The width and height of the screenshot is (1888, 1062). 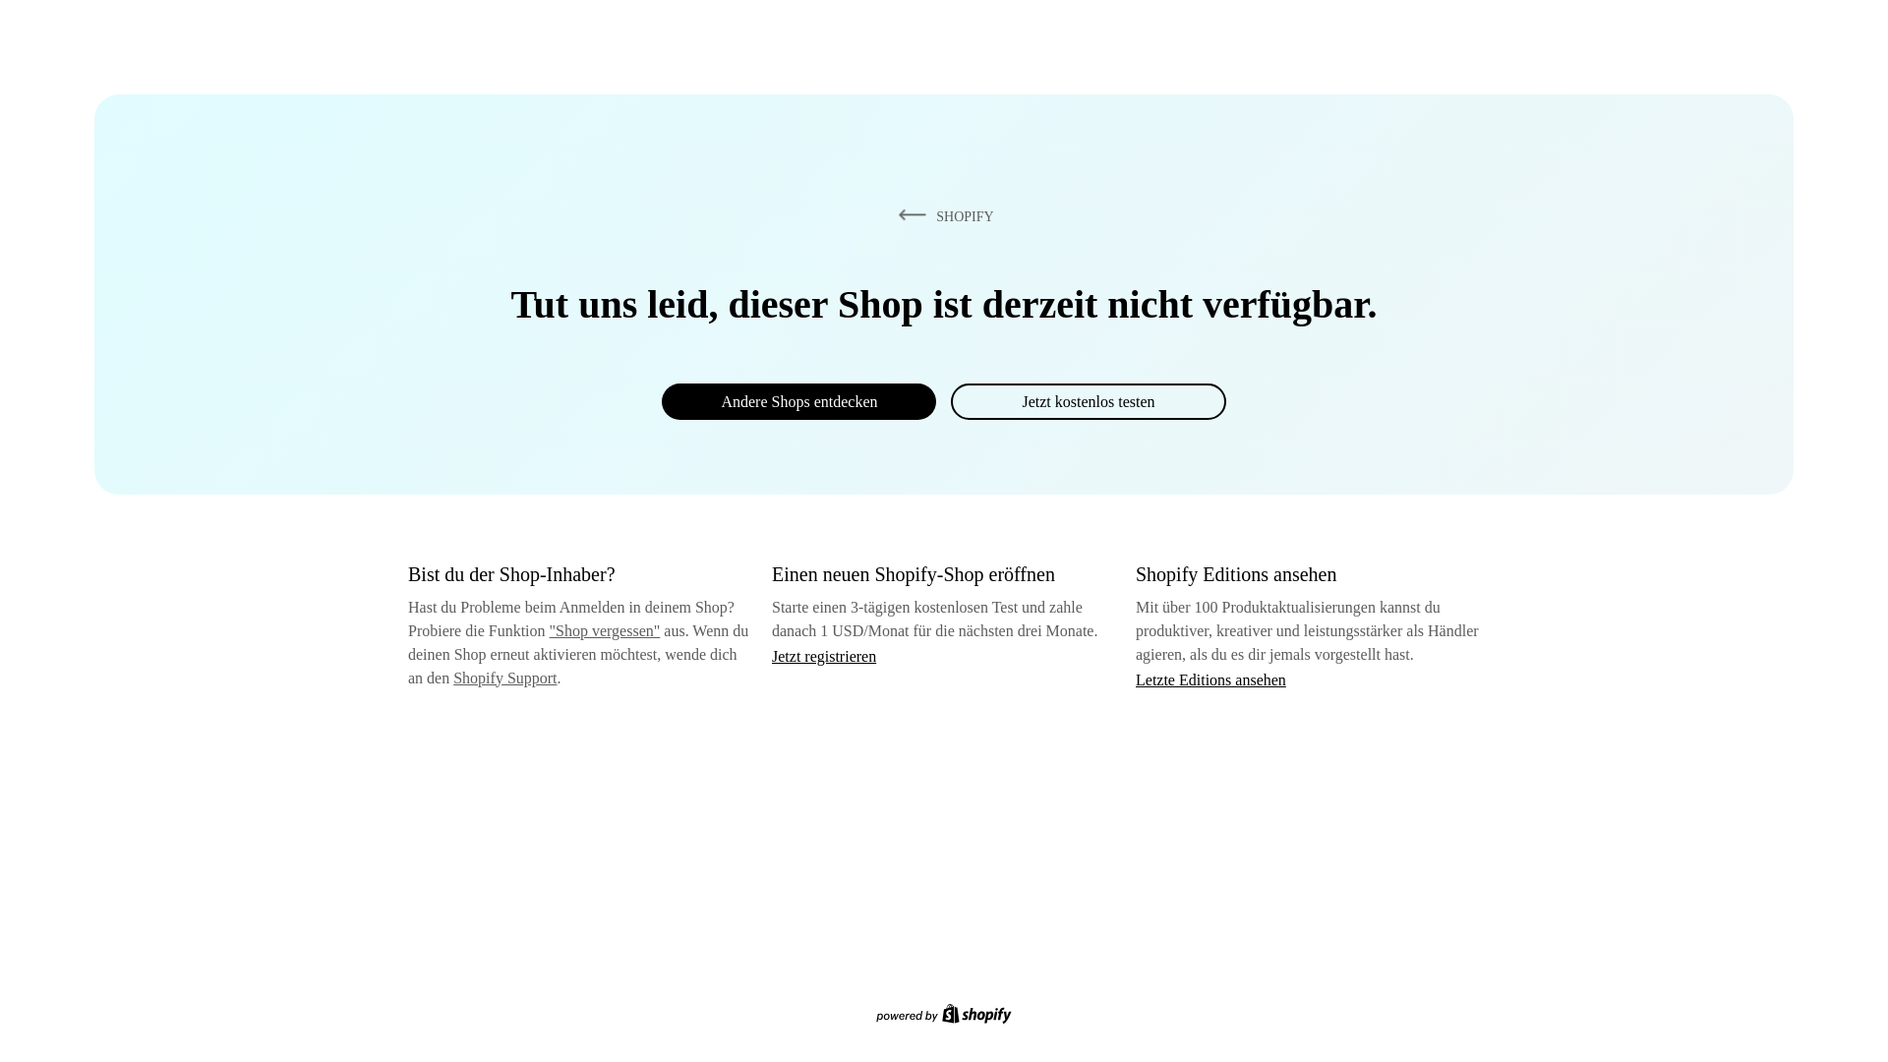 I want to click on Andere Shops entdecken, so click(x=798, y=401).